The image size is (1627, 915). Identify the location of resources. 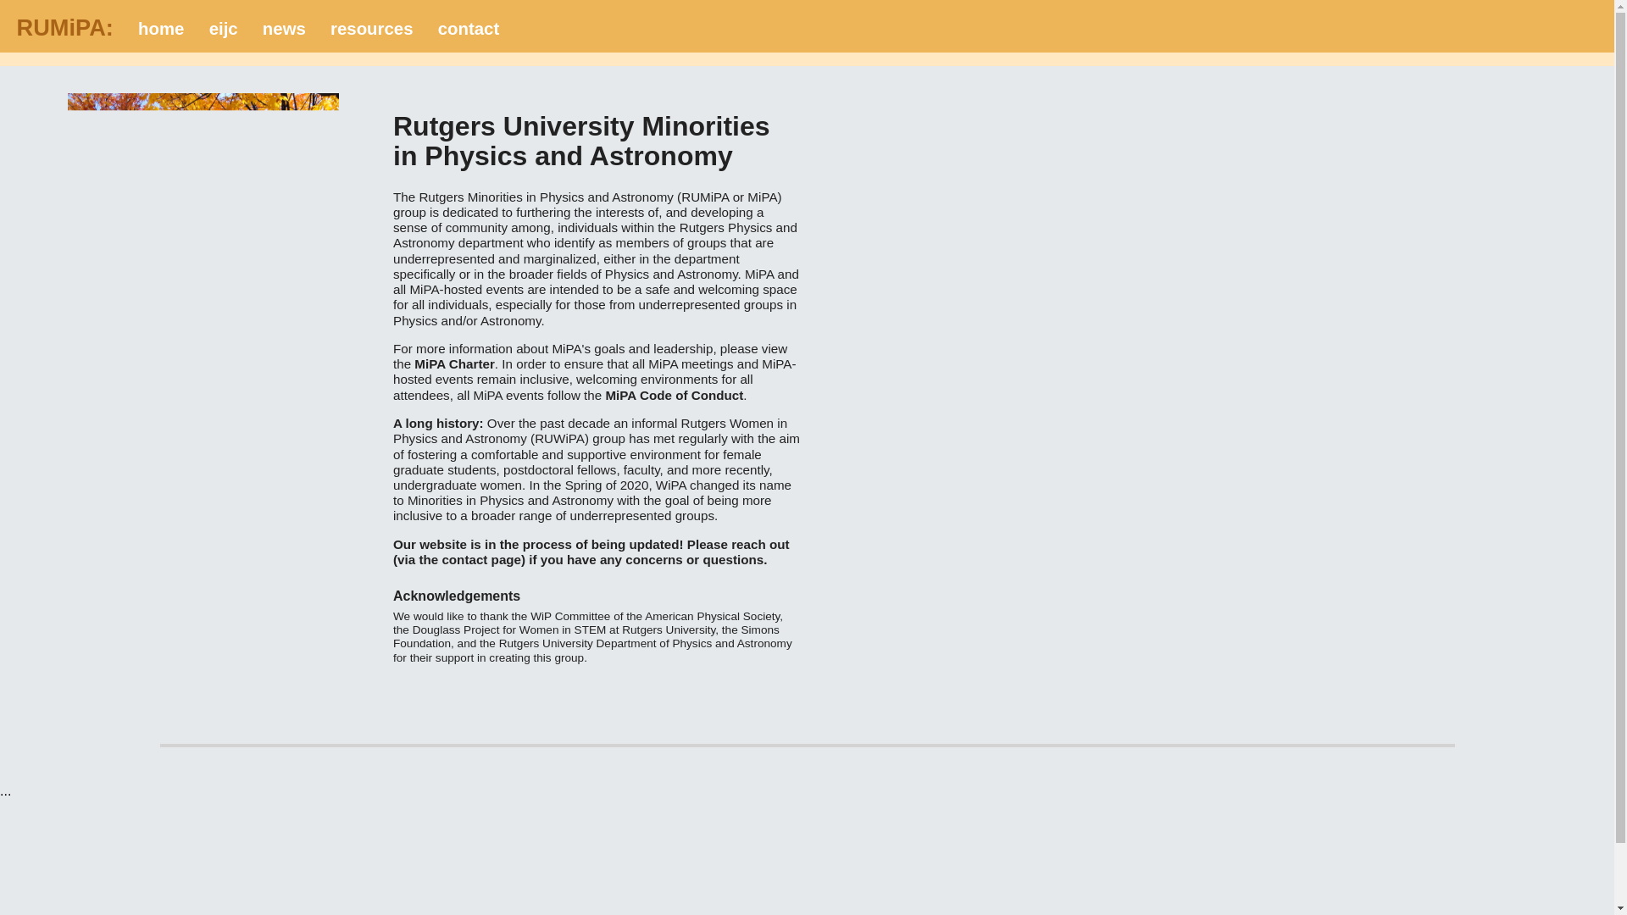
(371, 29).